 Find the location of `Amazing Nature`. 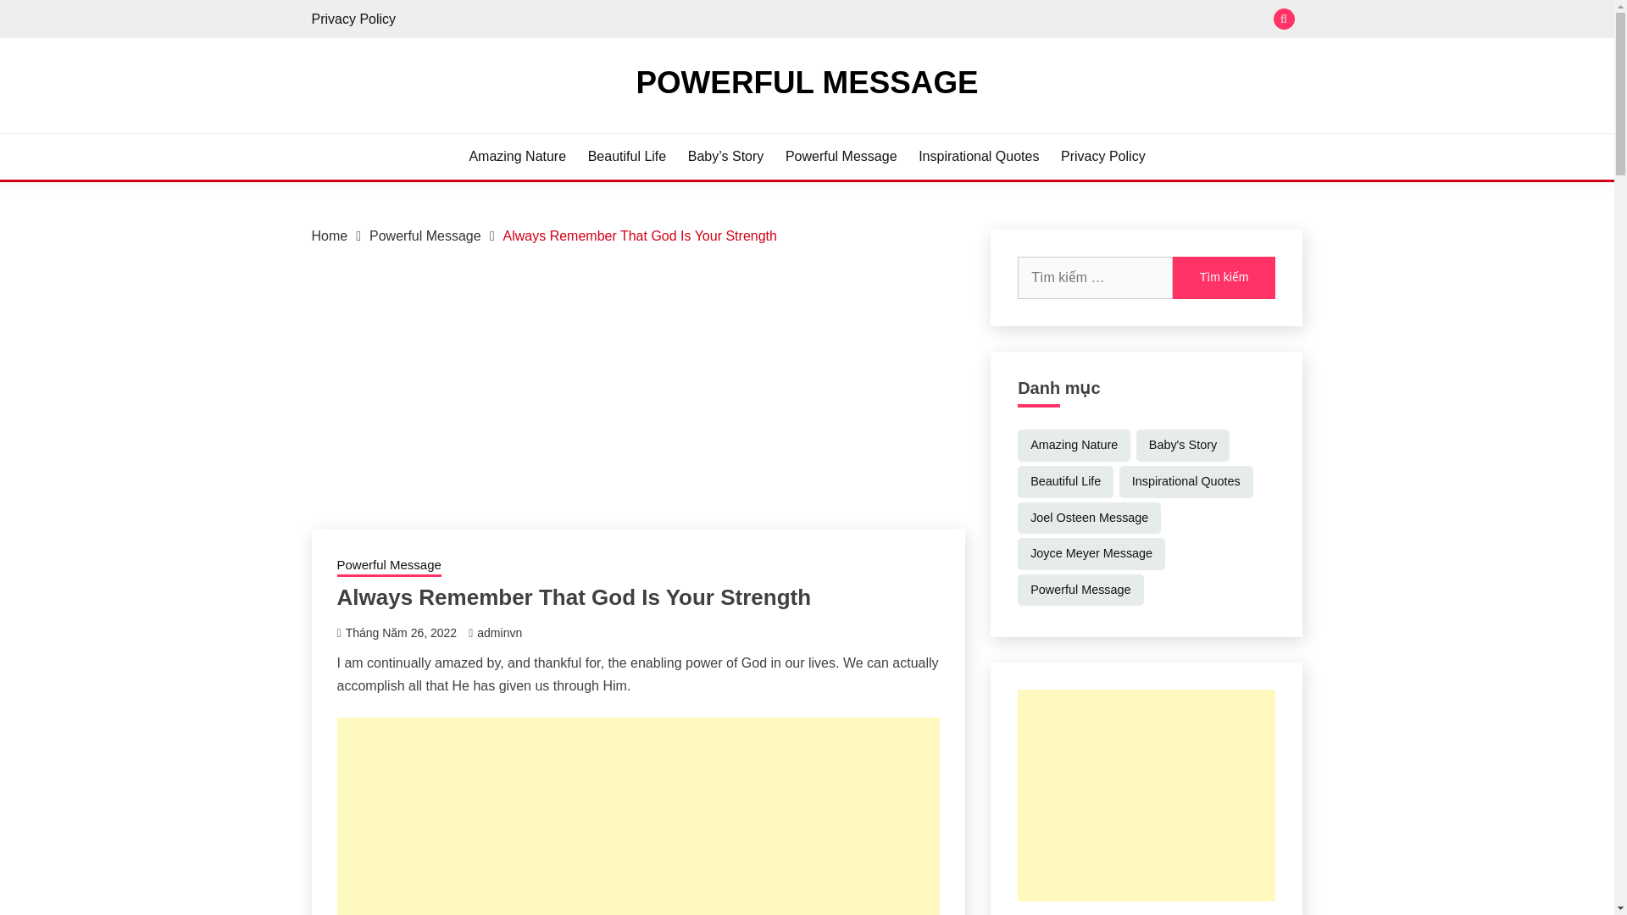

Amazing Nature is located at coordinates (1074, 446).